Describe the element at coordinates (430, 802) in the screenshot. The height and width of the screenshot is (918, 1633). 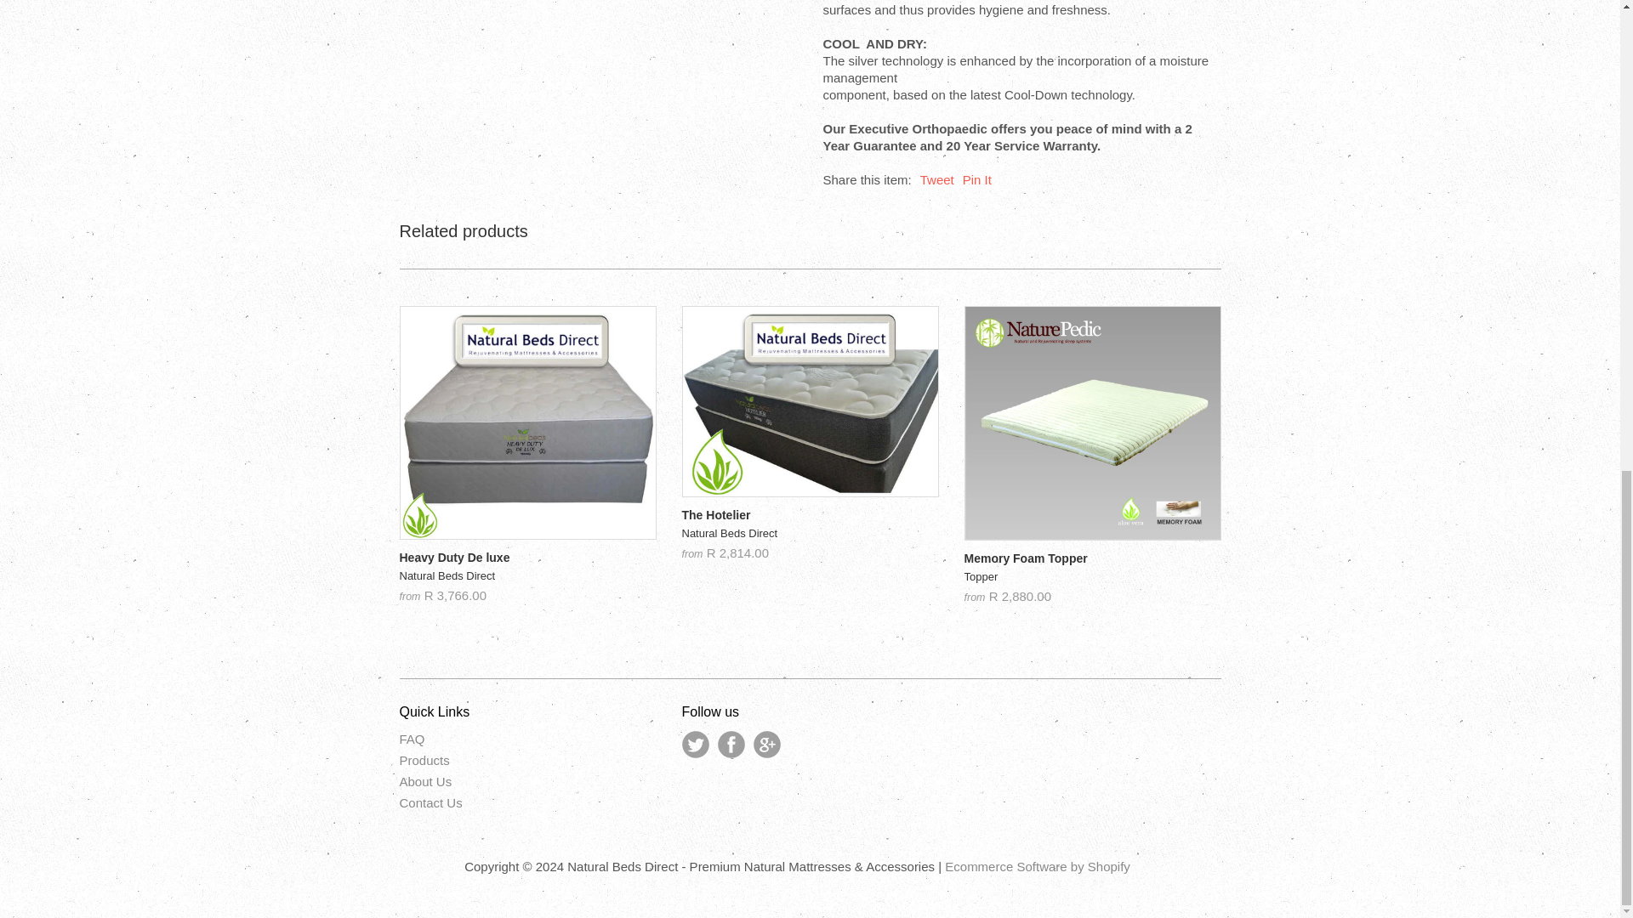
I see `Facebook` at that location.